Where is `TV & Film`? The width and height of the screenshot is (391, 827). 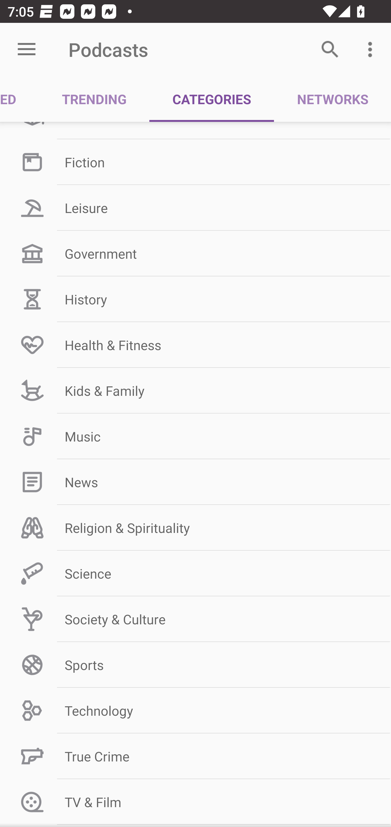
TV & Film is located at coordinates (195, 801).